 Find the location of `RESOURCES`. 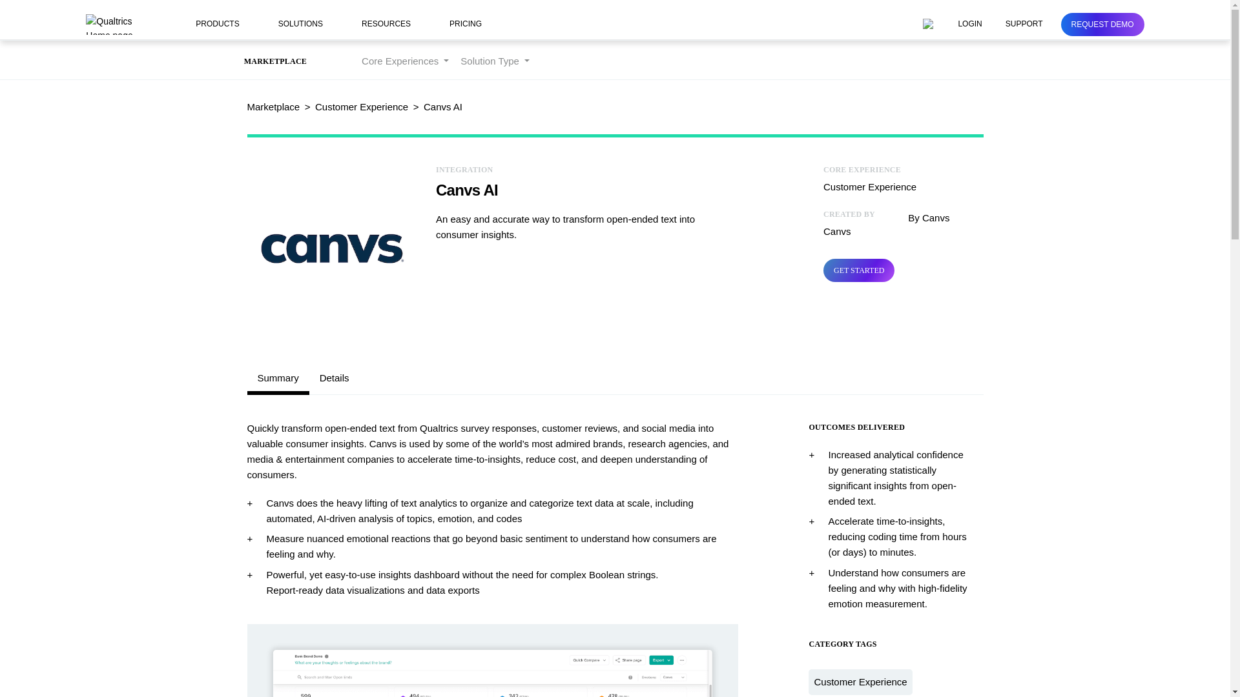

RESOURCES is located at coordinates (394, 25).